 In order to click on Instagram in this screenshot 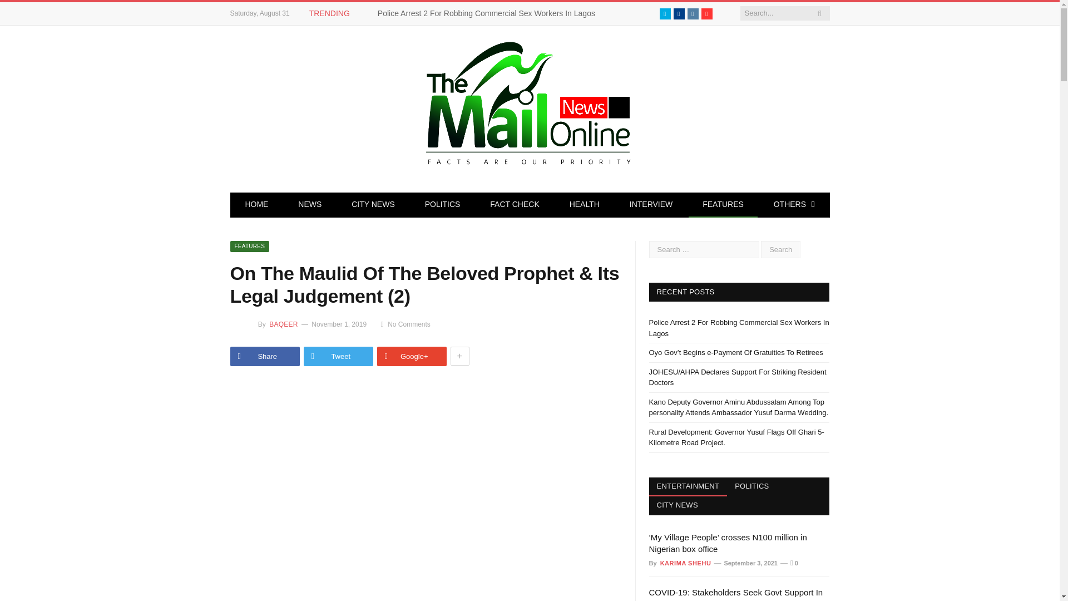, I will do `click(693, 13)`.